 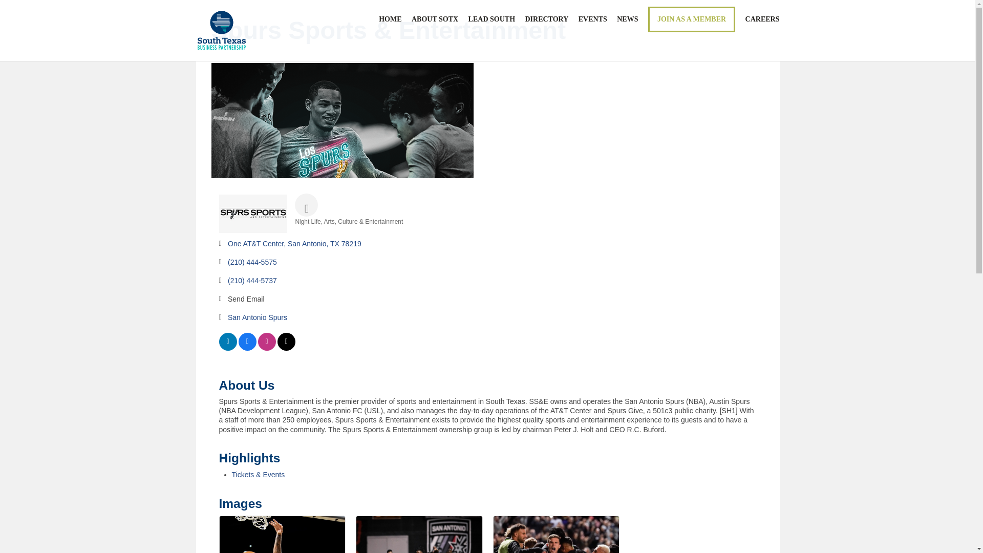 I want to click on View on Twitter, so click(x=286, y=348).